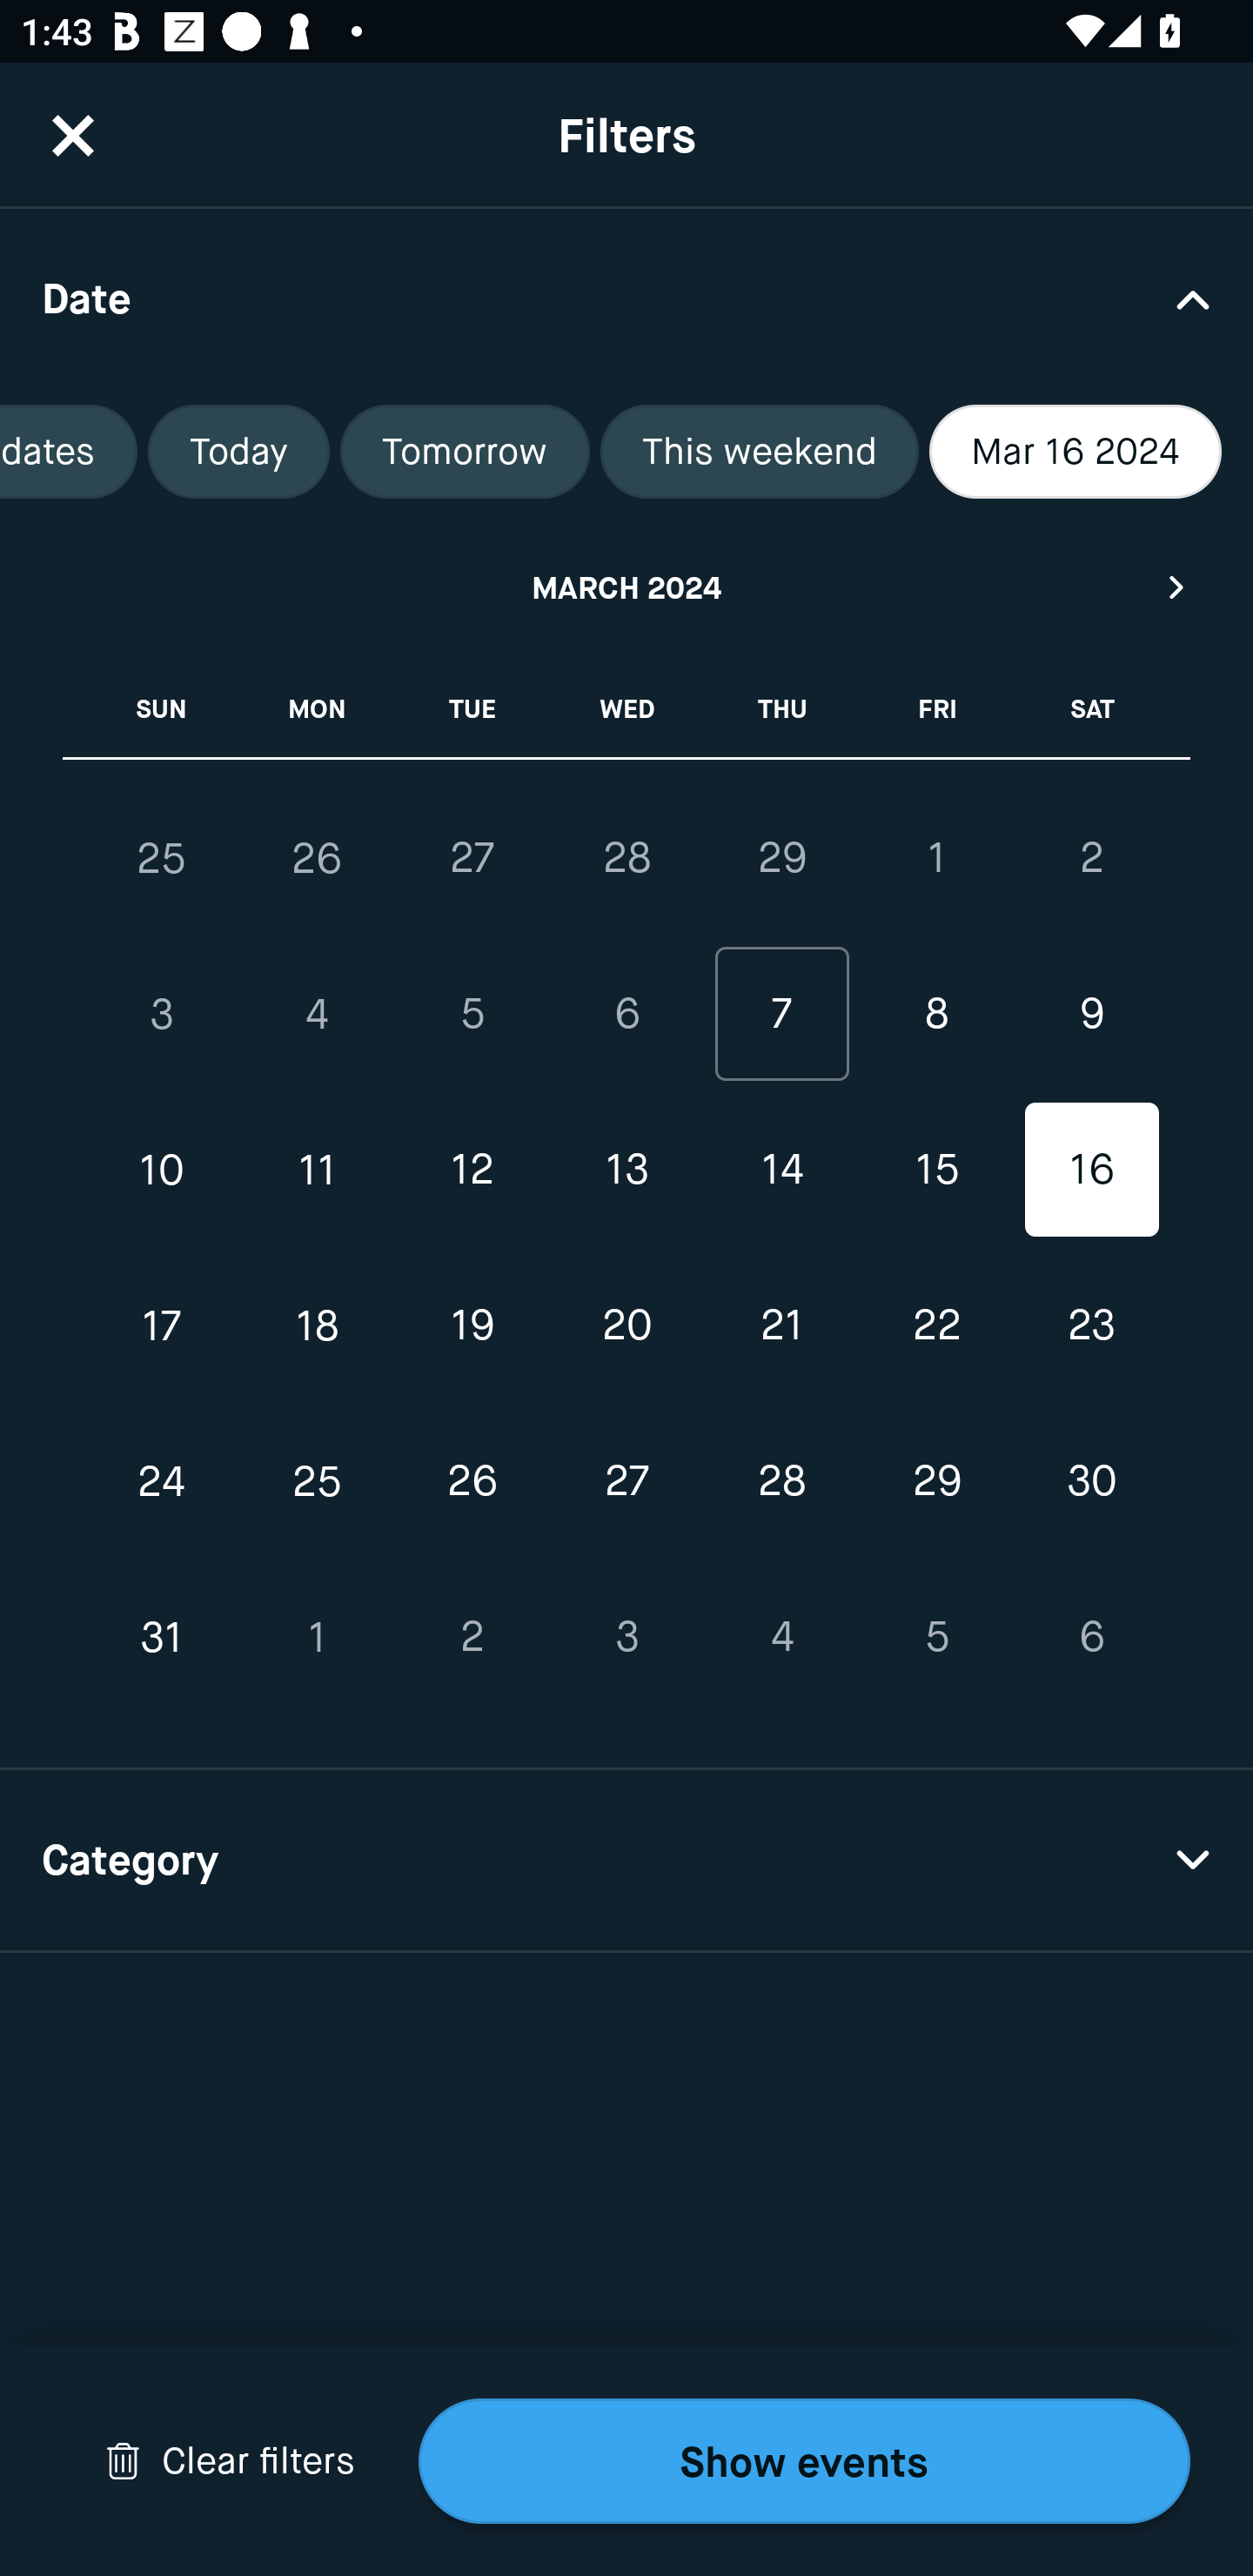 Image resolution: width=1253 pixels, height=2576 pixels. Describe the element at coordinates (781, 1015) in the screenshot. I see `7` at that location.